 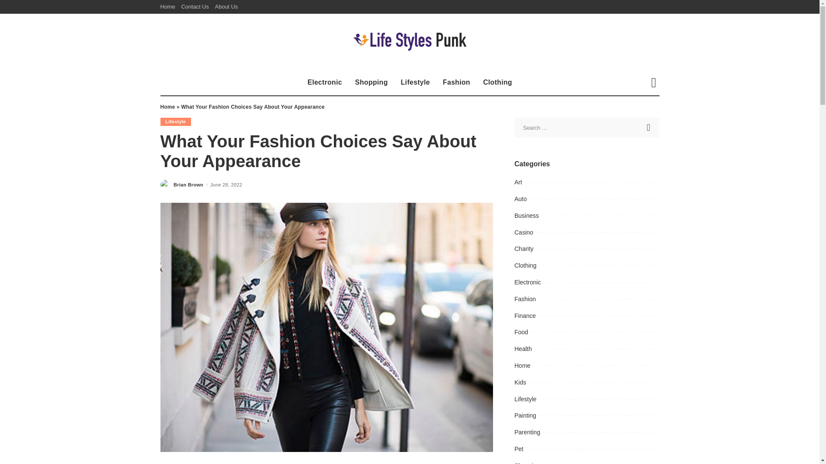 I want to click on Search, so click(x=647, y=113).